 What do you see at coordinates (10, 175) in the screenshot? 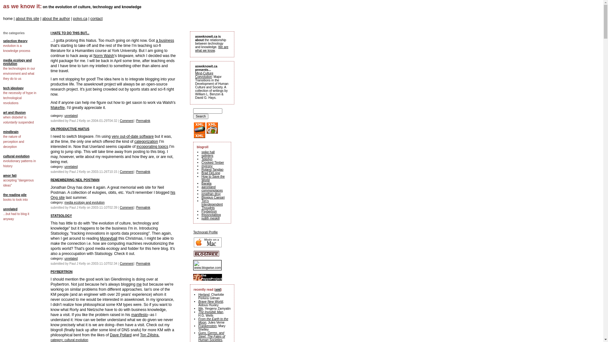
I see `amor fati` at bounding box center [10, 175].